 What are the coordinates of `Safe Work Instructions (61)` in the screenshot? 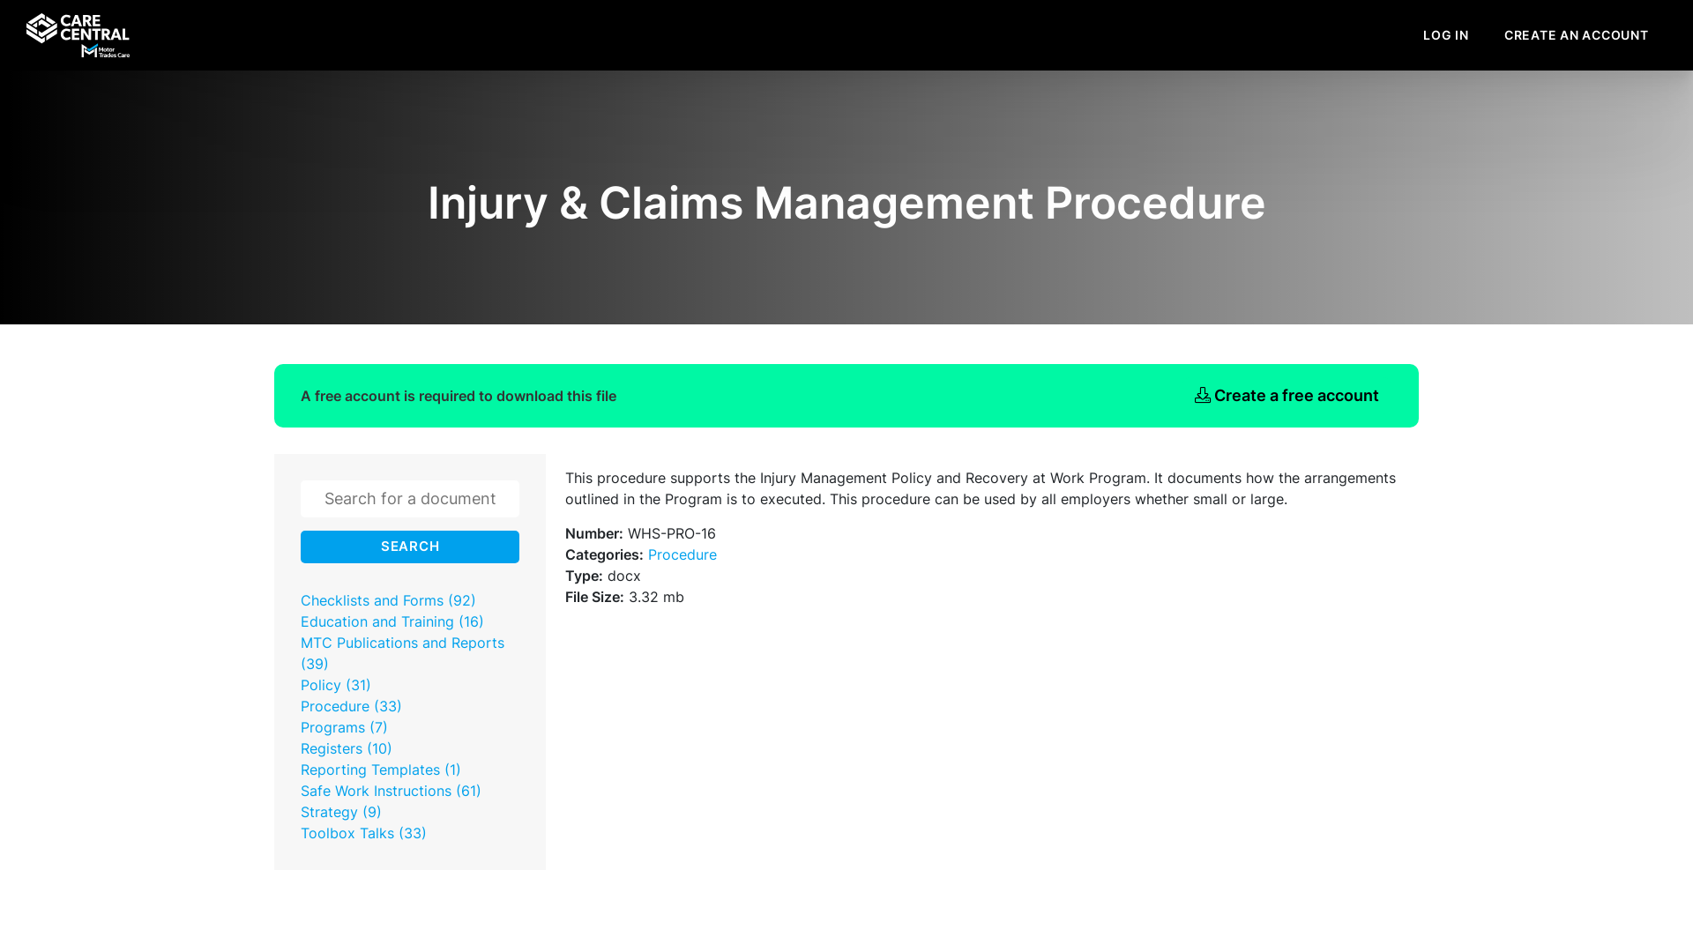 It's located at (392, 791).